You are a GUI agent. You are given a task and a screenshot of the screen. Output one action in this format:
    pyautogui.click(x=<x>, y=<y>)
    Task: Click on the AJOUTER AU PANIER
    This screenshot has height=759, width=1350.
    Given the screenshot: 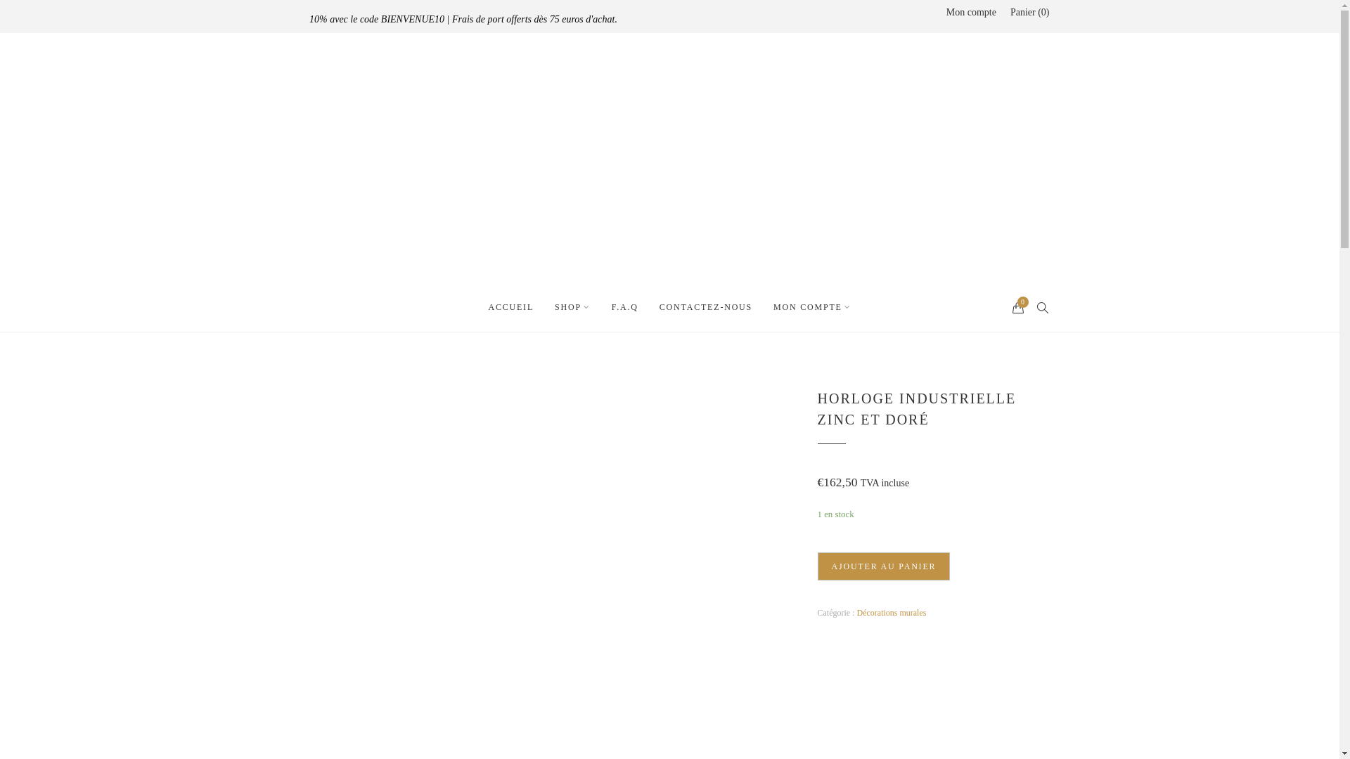 What is the action you would take?
    pyautogui.click(x=883, y=566)
    